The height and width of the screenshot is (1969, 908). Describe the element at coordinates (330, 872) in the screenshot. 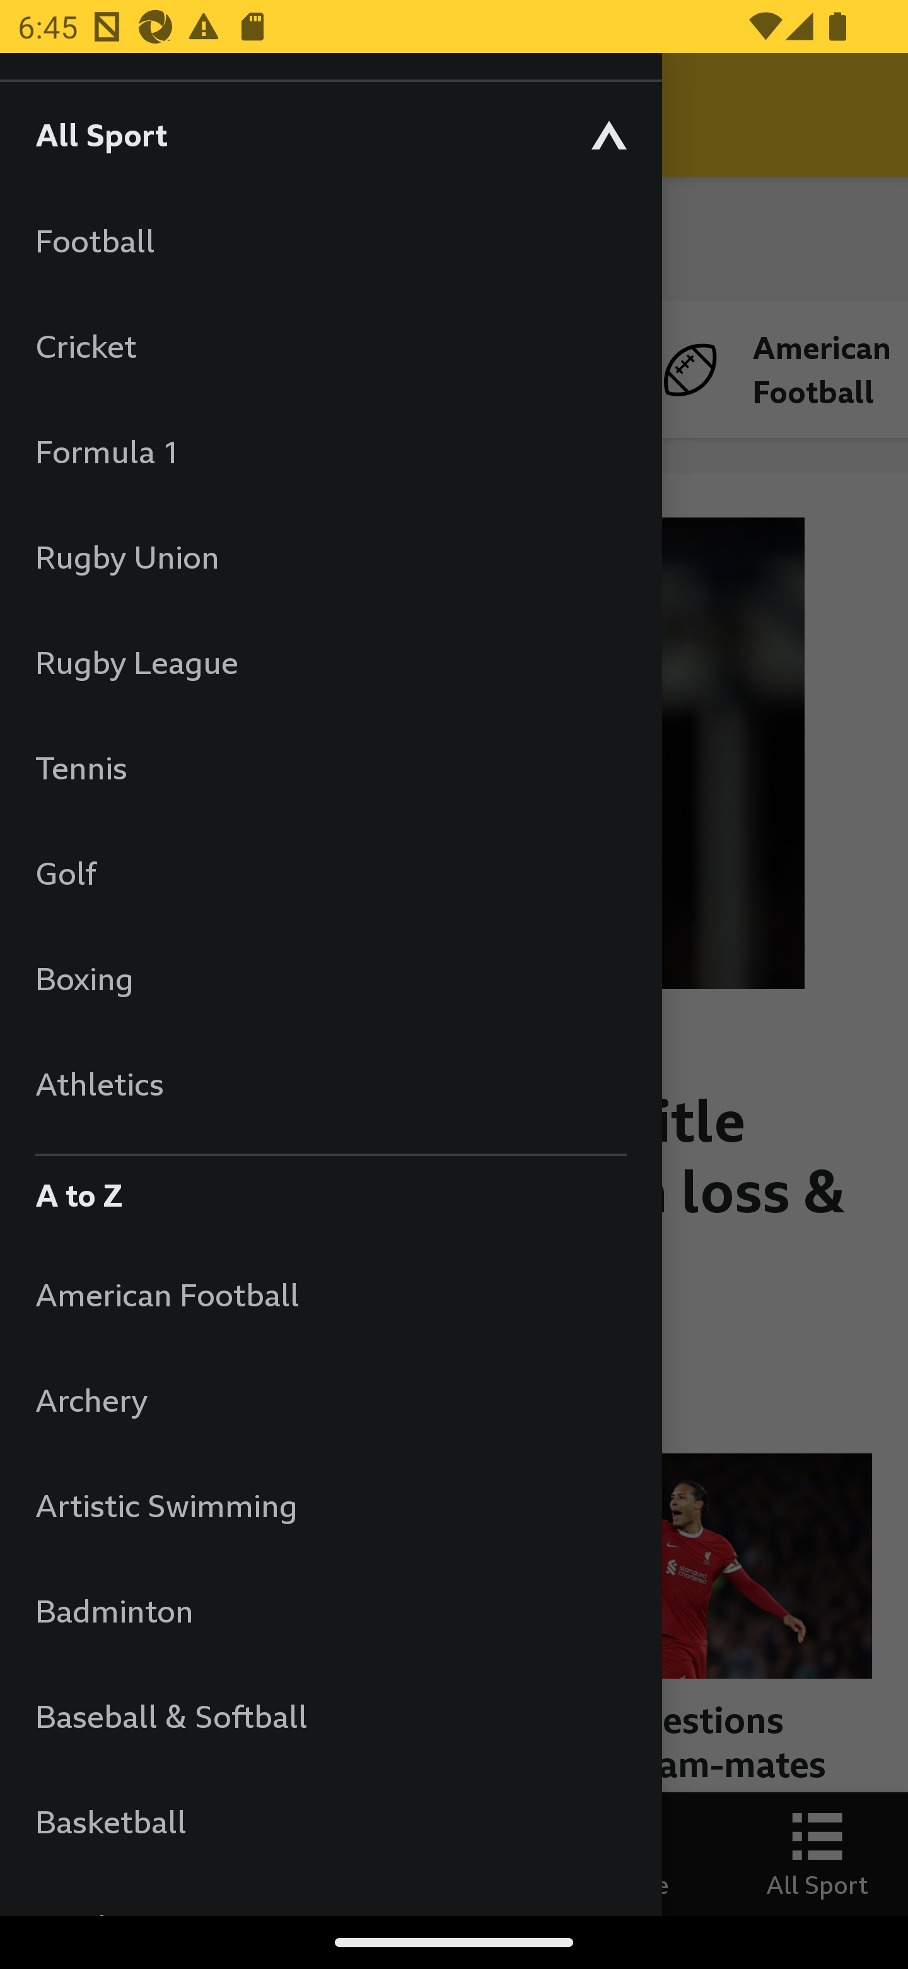

I see `Golf` at that location.